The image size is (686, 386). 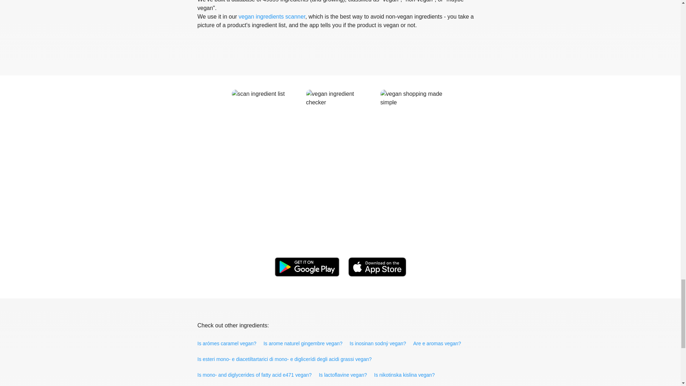 What do you see at coordinates (272, 16) in the screenshot?
I see `vegan ingredients scanner` at bounding box center [272, 16].